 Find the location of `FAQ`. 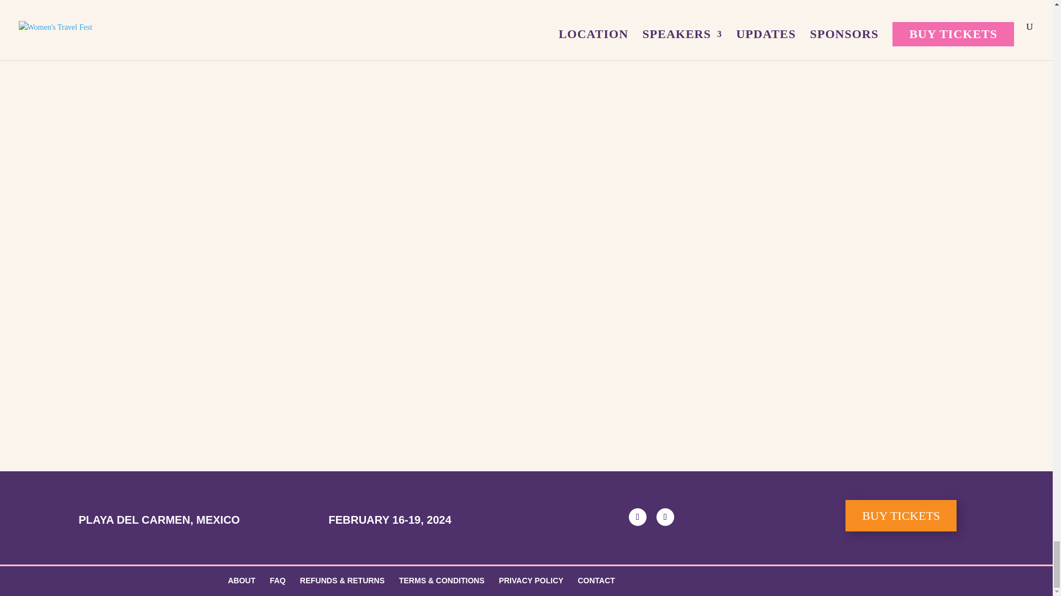

FAQ is located at coordinates (277, 581).